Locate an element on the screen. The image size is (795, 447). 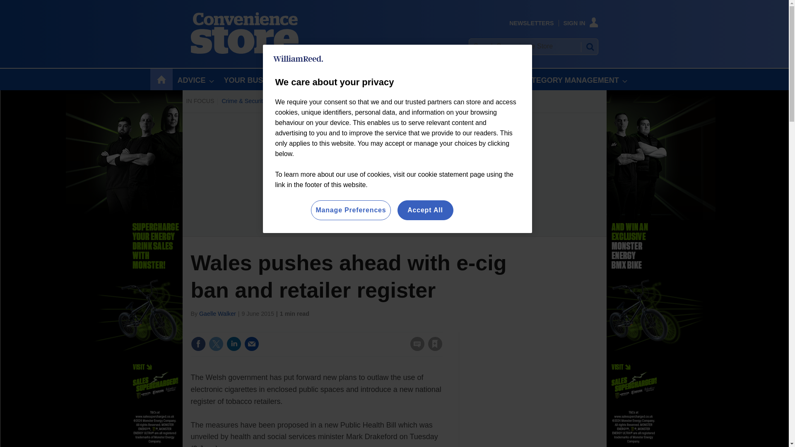
Products in Depth is located at coordinates (296, 101).